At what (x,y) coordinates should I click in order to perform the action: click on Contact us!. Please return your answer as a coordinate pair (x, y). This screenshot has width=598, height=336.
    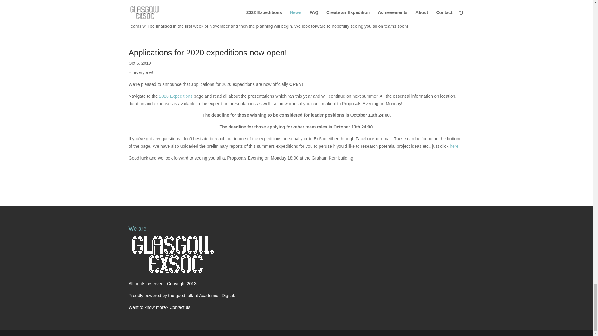
    Looking at the image, I should click on (180, 307).